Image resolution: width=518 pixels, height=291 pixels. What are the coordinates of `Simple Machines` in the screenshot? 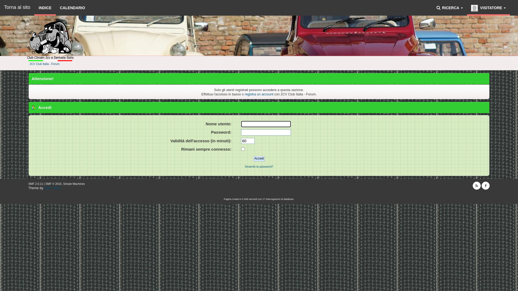 It's located at (74, 184).